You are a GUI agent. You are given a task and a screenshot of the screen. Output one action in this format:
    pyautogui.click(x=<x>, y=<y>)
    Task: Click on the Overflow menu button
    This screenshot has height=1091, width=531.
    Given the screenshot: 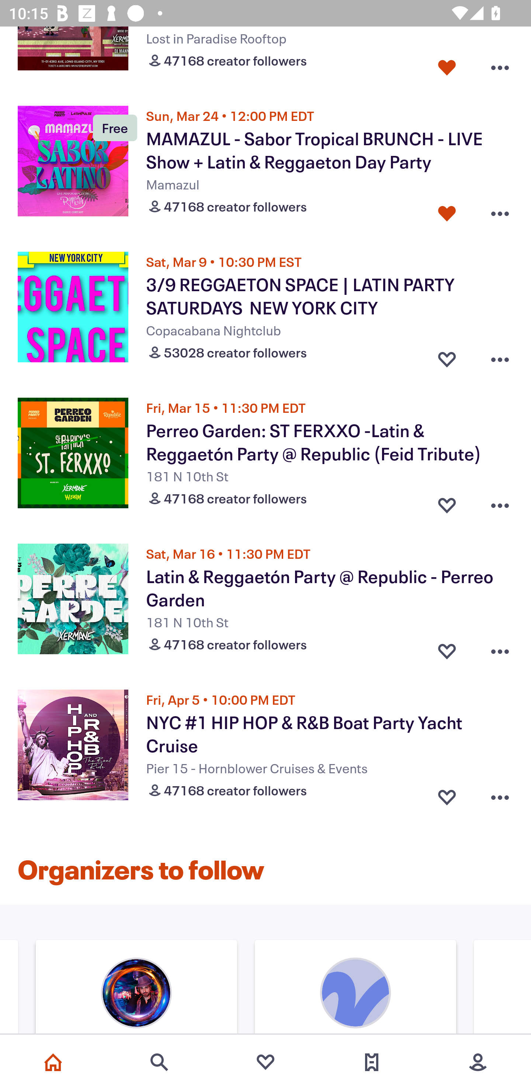 What is the action you would take?
    pyautogui.click(x=500, y=795)
    